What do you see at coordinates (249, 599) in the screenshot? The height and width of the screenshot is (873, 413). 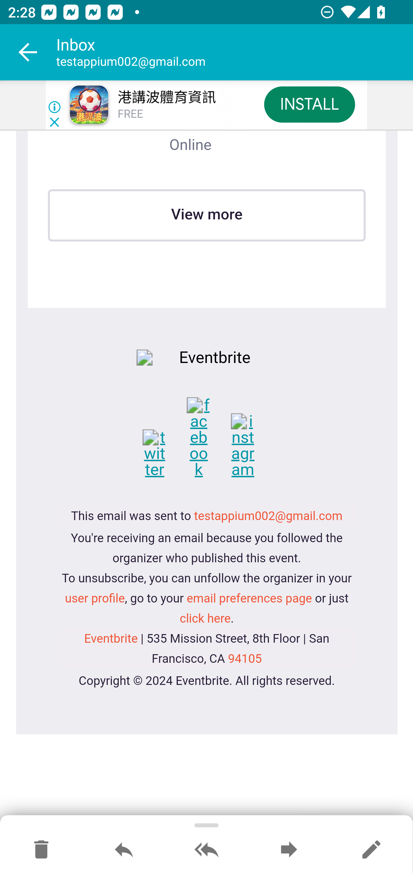 I see `email preferences page` at bounding box center [249, 599].